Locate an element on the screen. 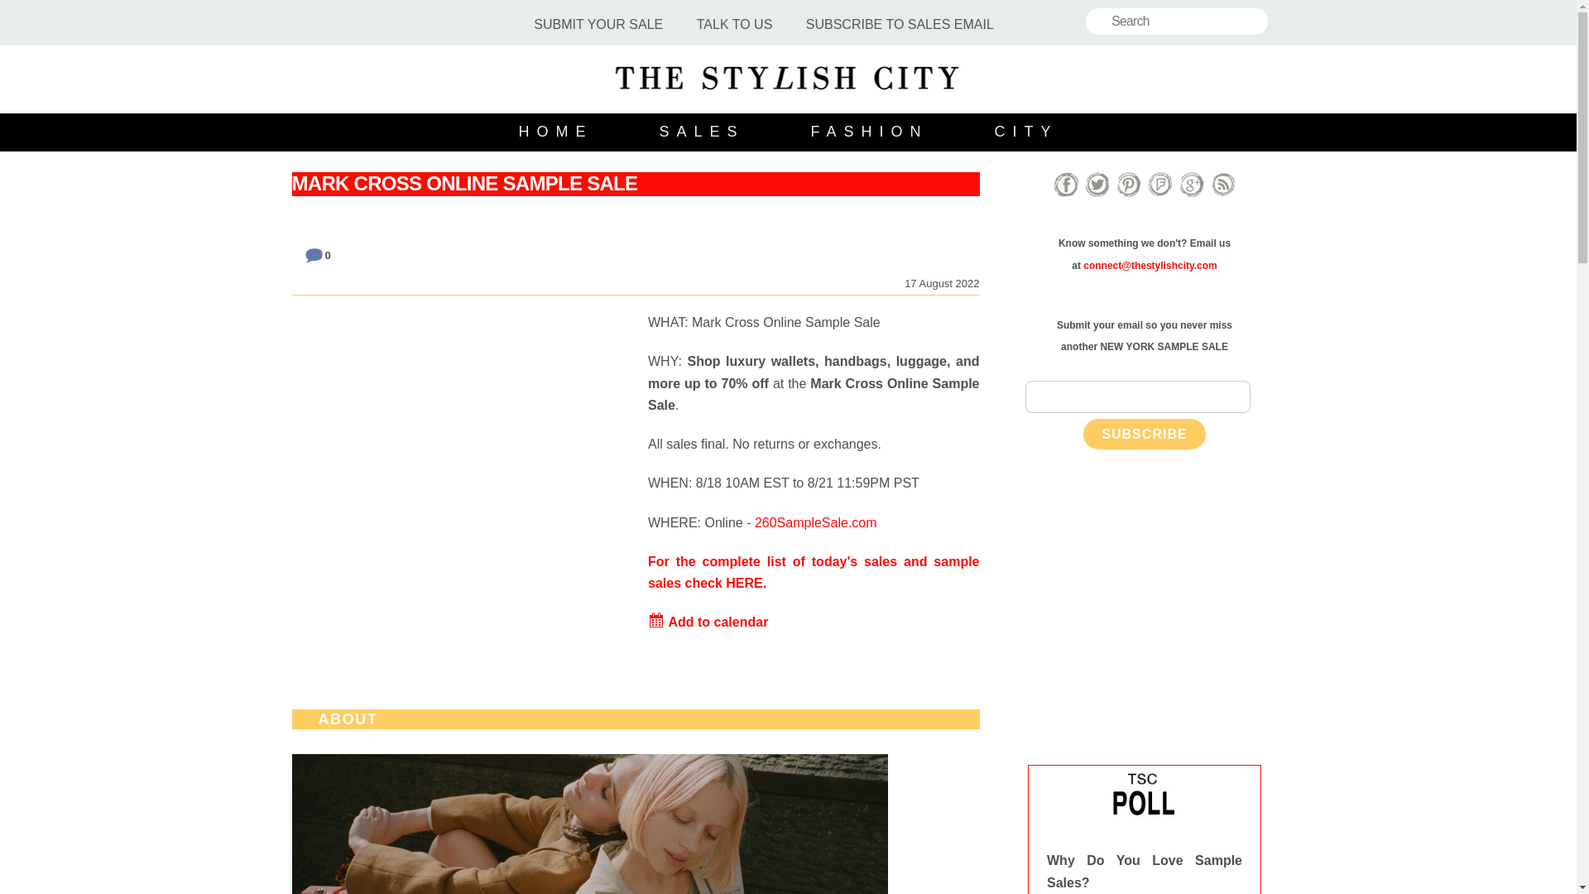 Image resolution: width=1589 pixels, height=894 pixels. Subscribe is located at coordinates (1145, 434).